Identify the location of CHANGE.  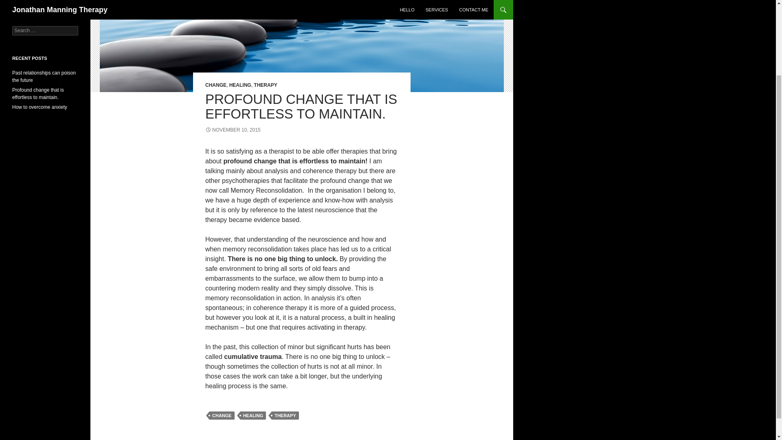
(222, 416).